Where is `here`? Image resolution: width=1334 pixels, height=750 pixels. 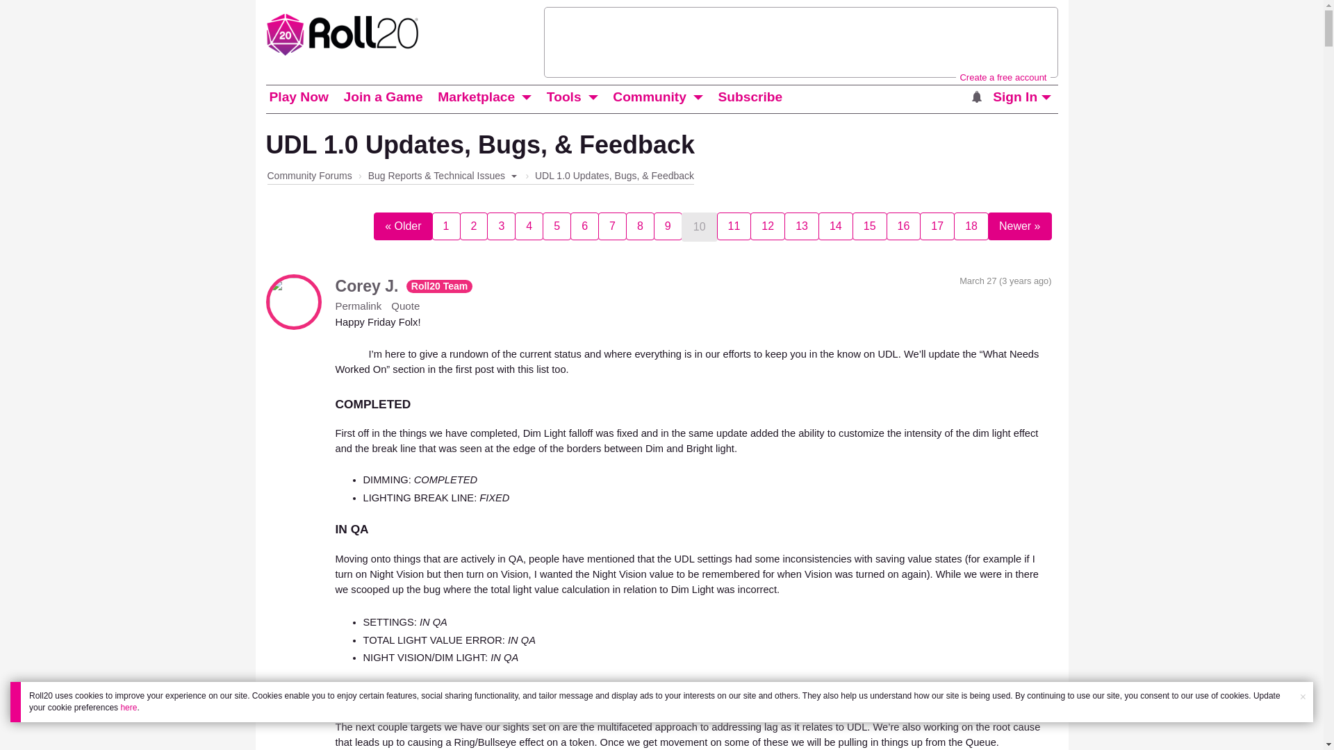 here is located at coordinates (128, 707).